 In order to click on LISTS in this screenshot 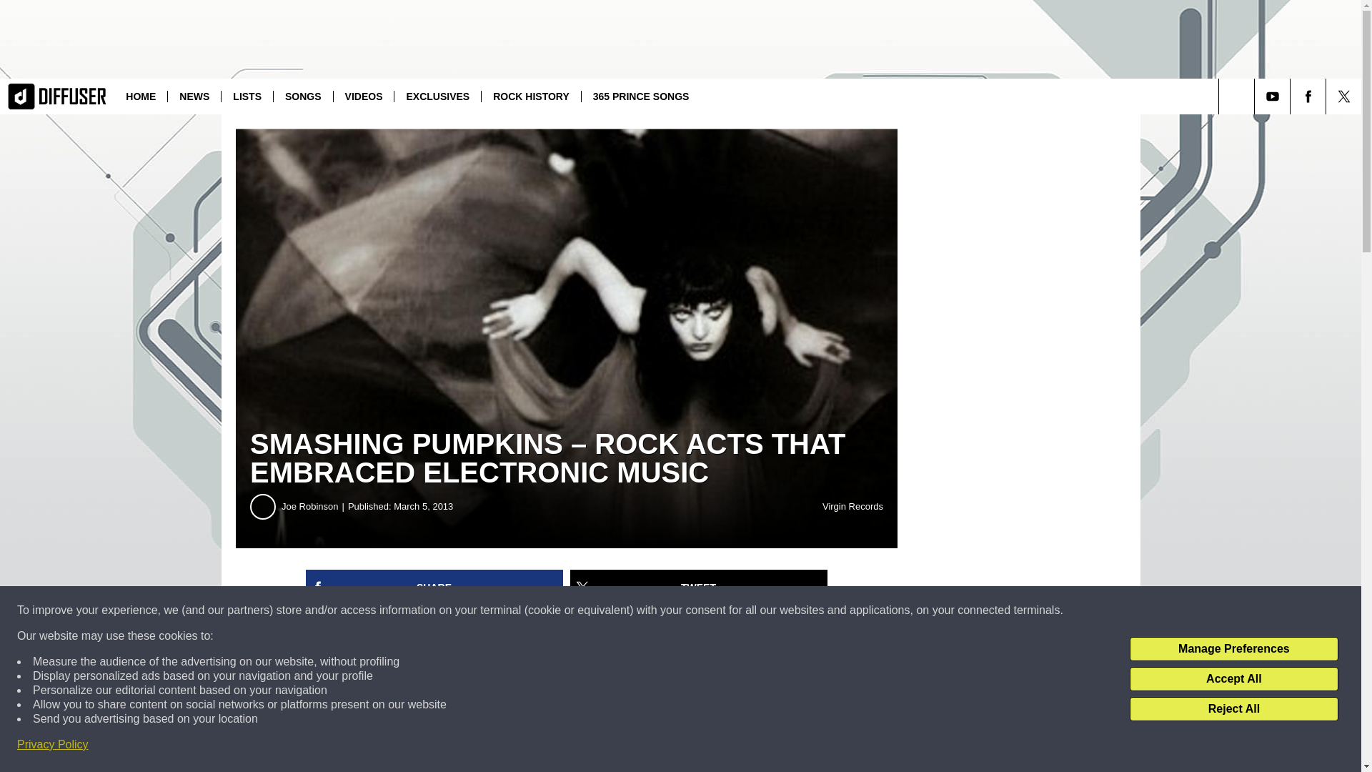, I will do `click(247, 96)`.